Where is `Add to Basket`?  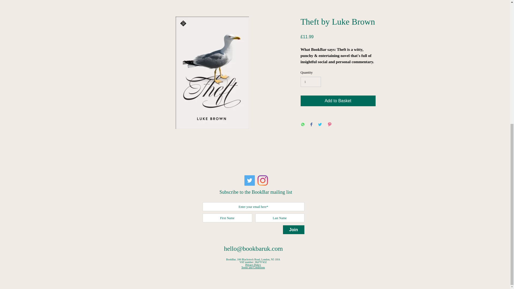
Add to Basket is located at coordinates (338, 101).